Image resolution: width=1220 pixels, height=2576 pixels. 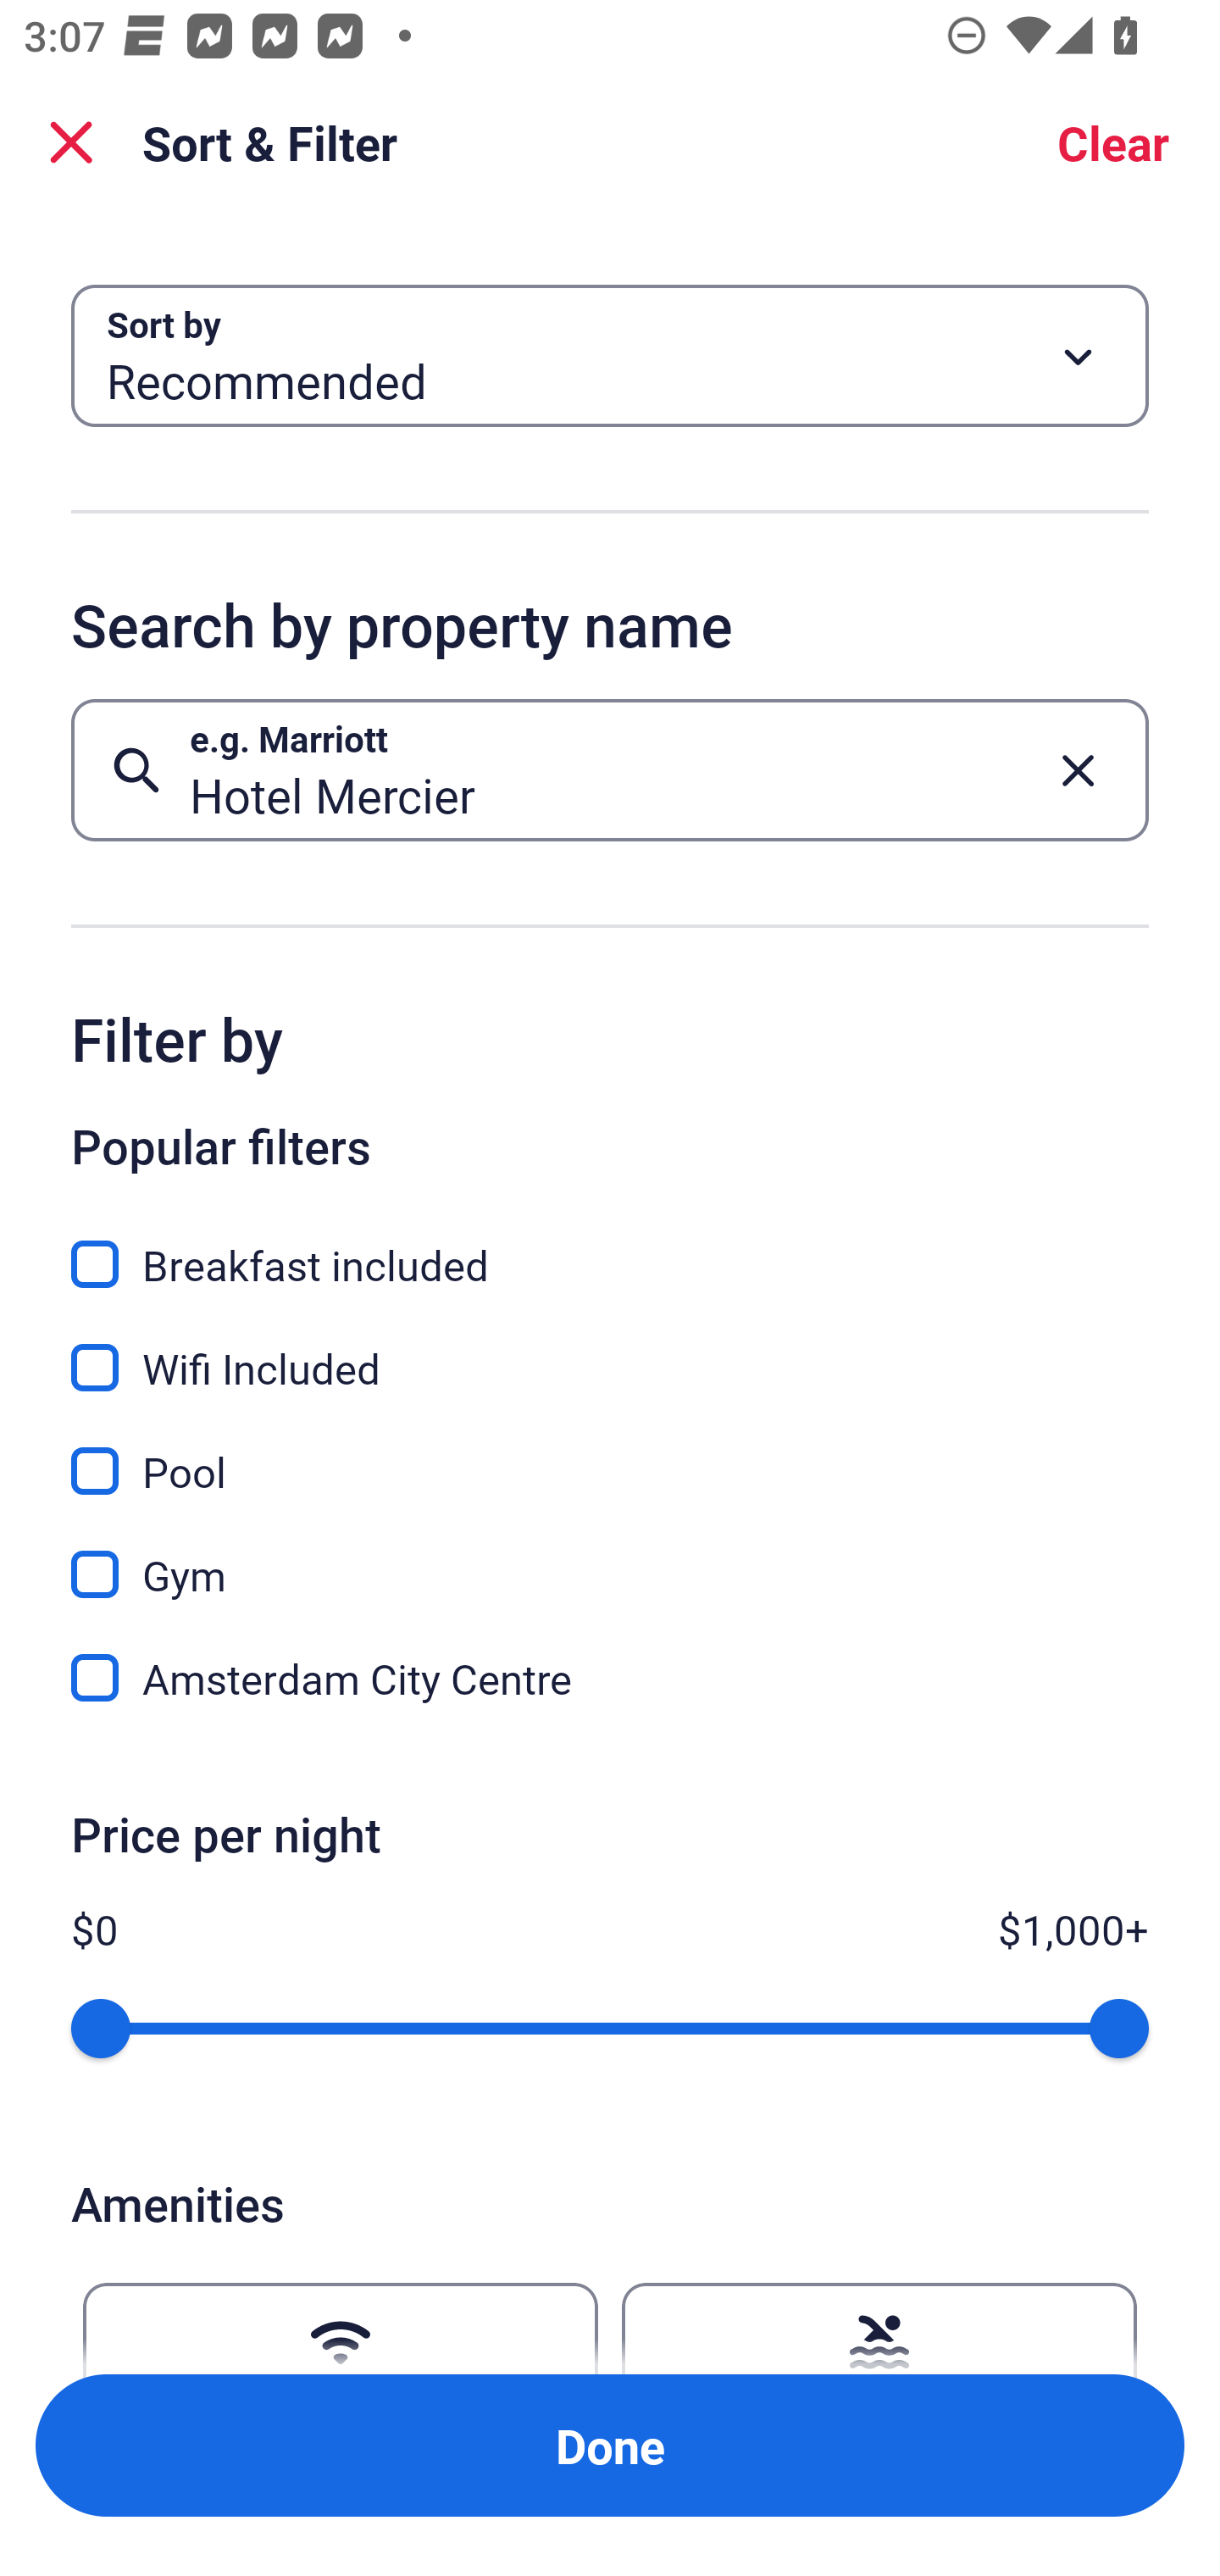 I want to click on Close Sort and Filter, so click(x=71, y=142).